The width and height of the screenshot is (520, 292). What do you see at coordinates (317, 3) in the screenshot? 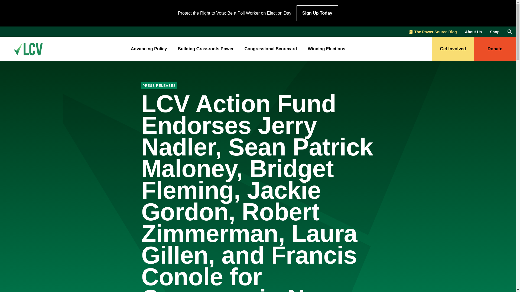
I see `Sign Up Today` at bounding box center [317, 3].